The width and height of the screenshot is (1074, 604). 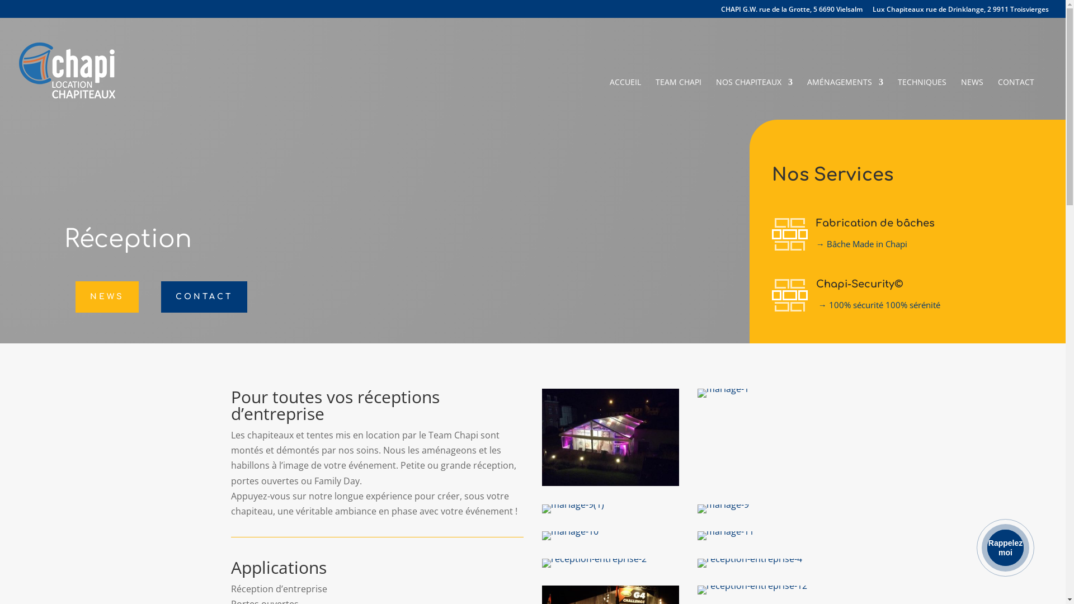 What do you see at coordinates (961, 11) in the screenshot?
I see `Lux Chapiteaux rue de Drinklange, 2 9911 Troisvierges` at bounding box center [961, 11].